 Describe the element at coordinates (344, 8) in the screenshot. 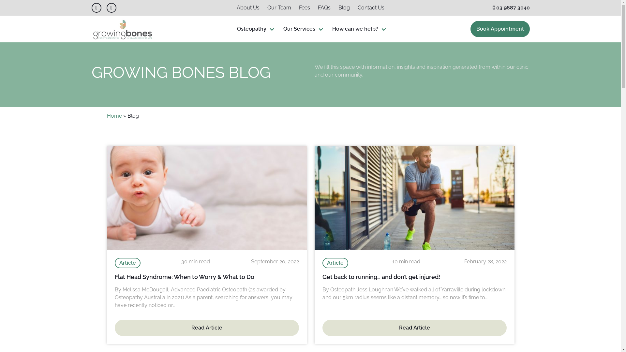

I see `Blog` at that location.